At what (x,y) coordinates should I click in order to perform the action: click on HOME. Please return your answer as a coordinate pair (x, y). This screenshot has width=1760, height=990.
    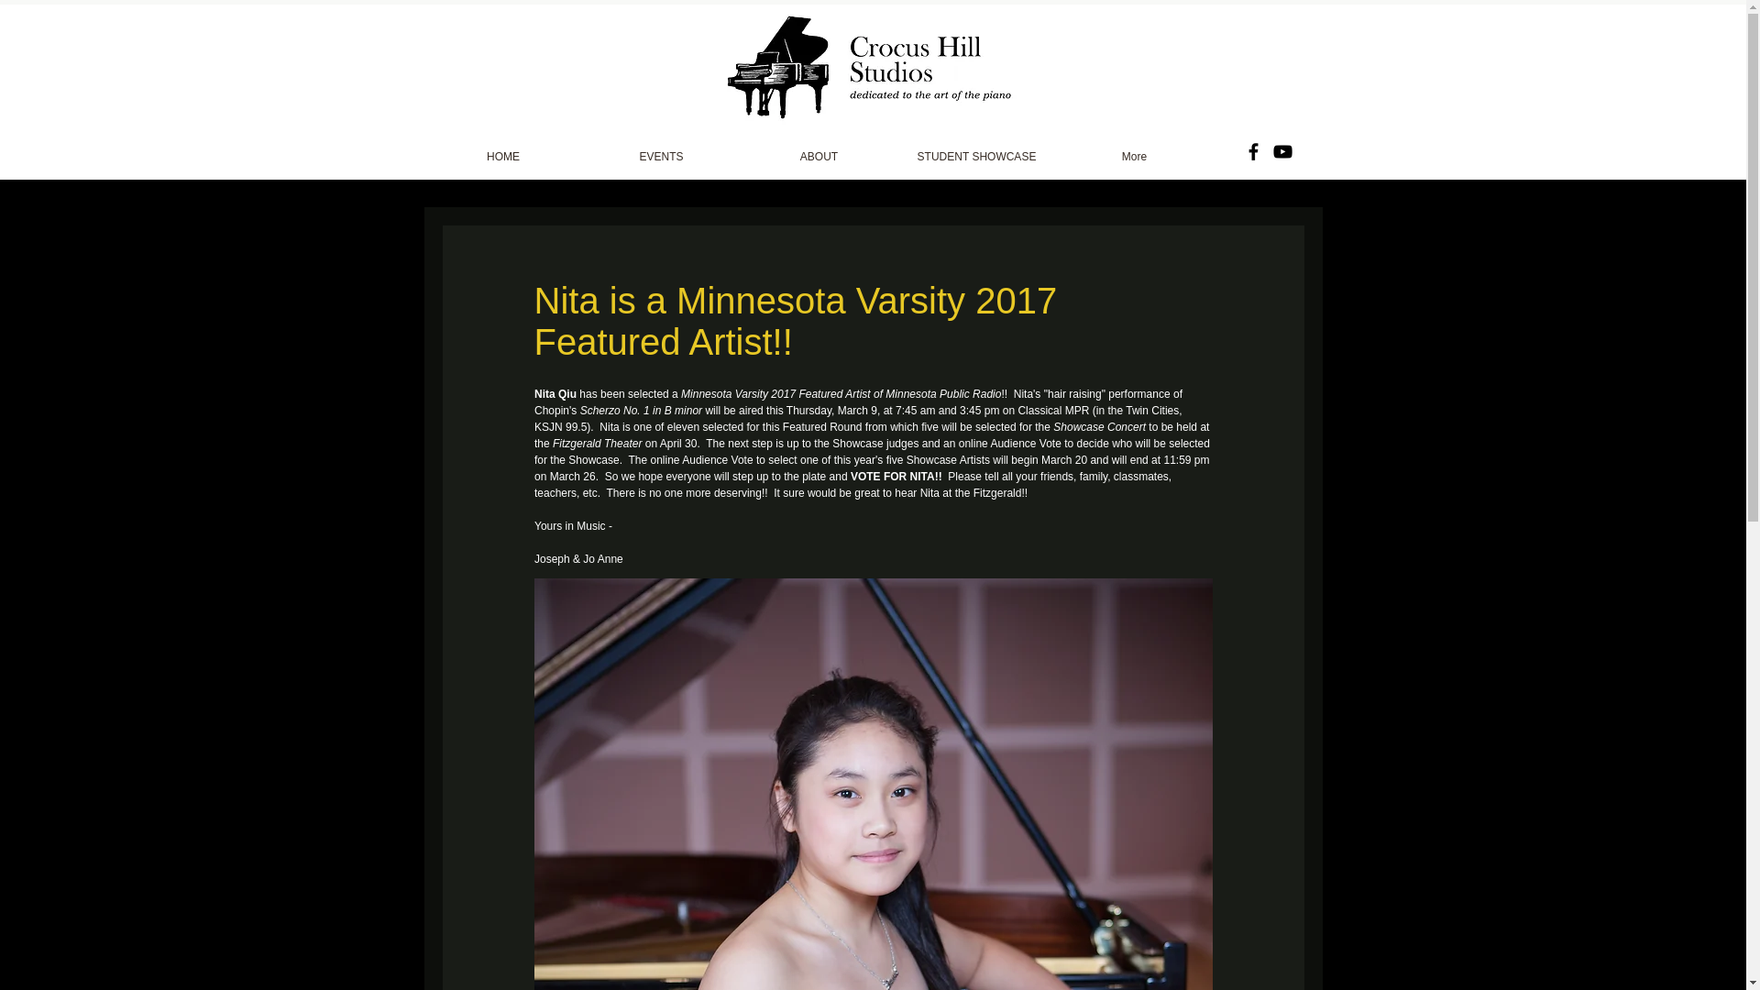
    Looking at the image, I should click on (502, 152).